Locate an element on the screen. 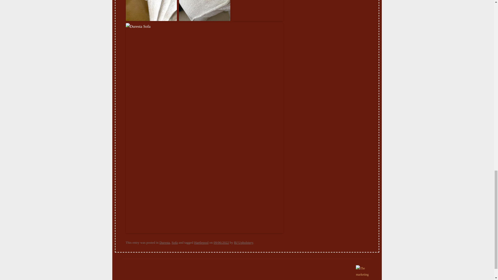  View all posts by BJ Upholstery is located at coordinates (243, 242).